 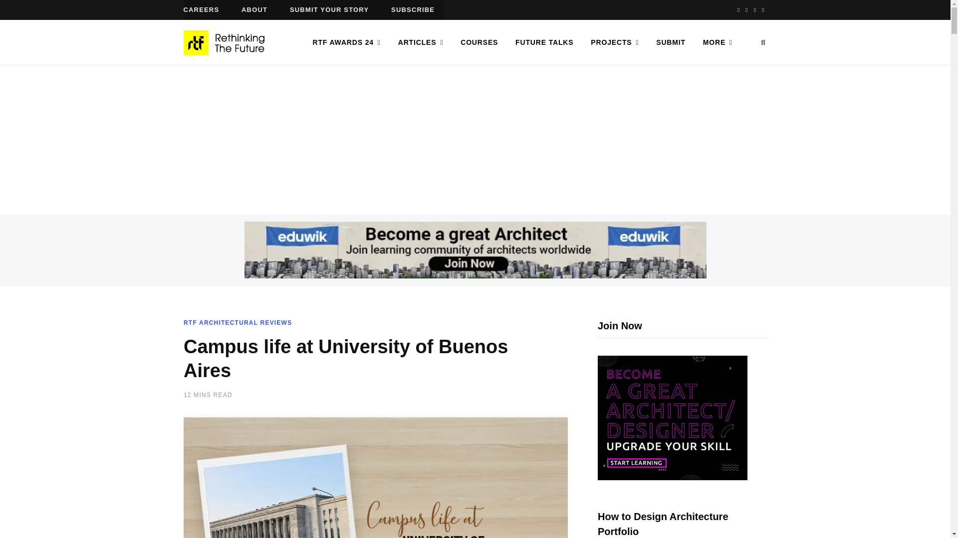 I want to click on CAREERS, so click(x=202, y=10).